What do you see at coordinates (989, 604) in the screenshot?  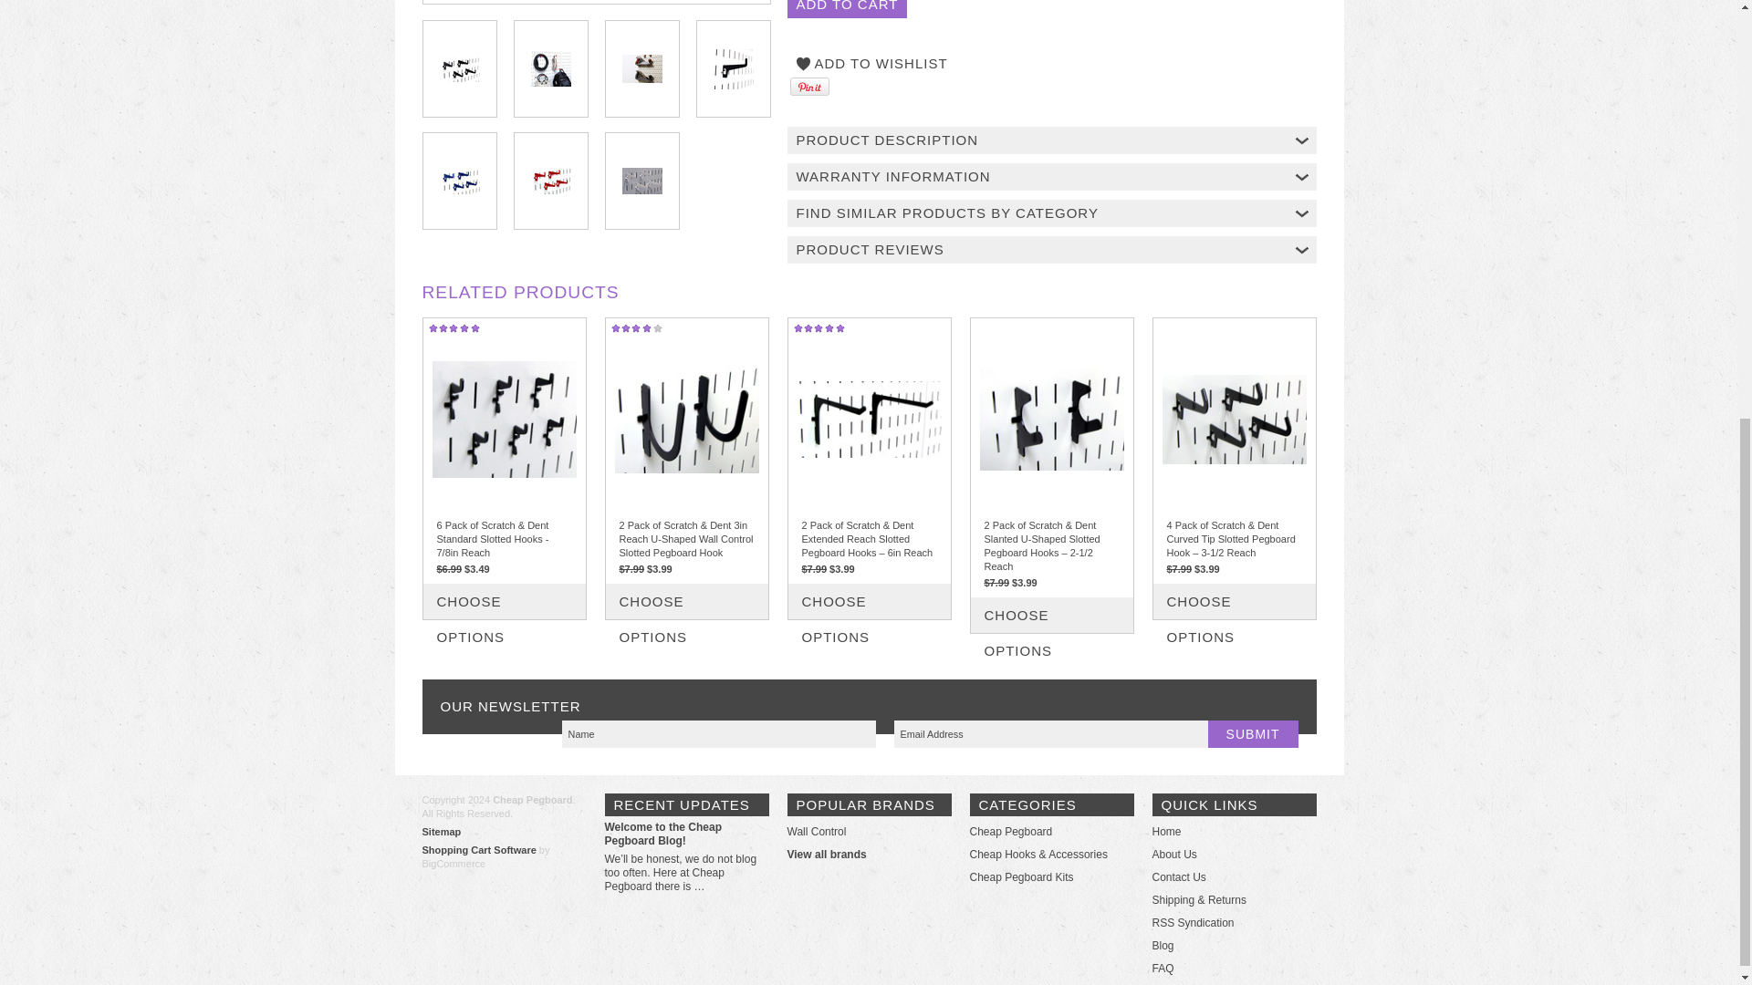 I see `105` at bounding box center [989, 604].